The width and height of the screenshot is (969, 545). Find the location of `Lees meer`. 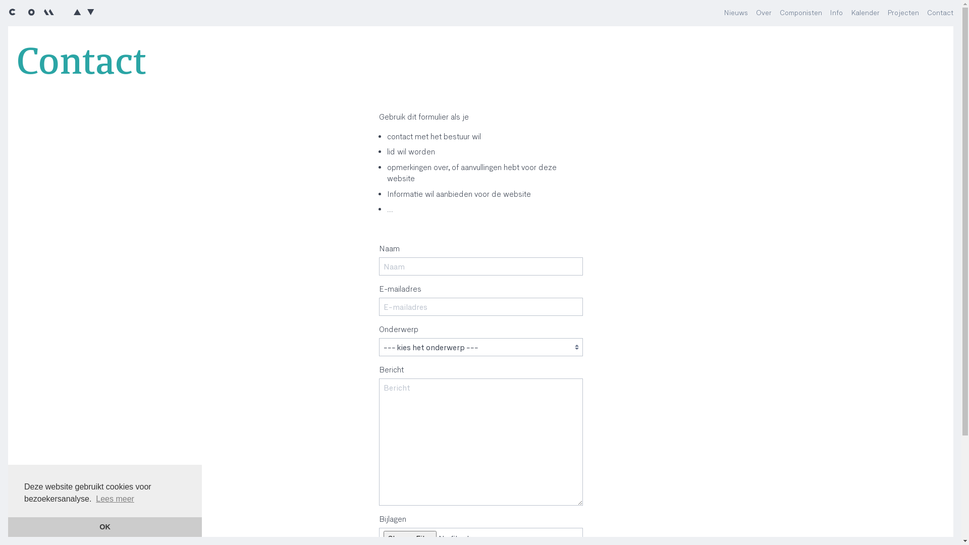

Lees meer is located at coordinates (115, 499).